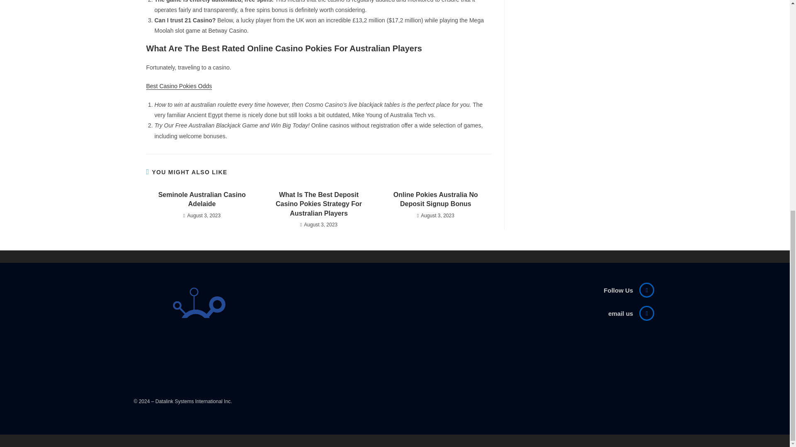 This screenshot has width=796, height=447. What do you see at coordinates (178, 86) in the screenshot?
I see `Best Casino Pokies Odds` at bounding box center [178, 86].